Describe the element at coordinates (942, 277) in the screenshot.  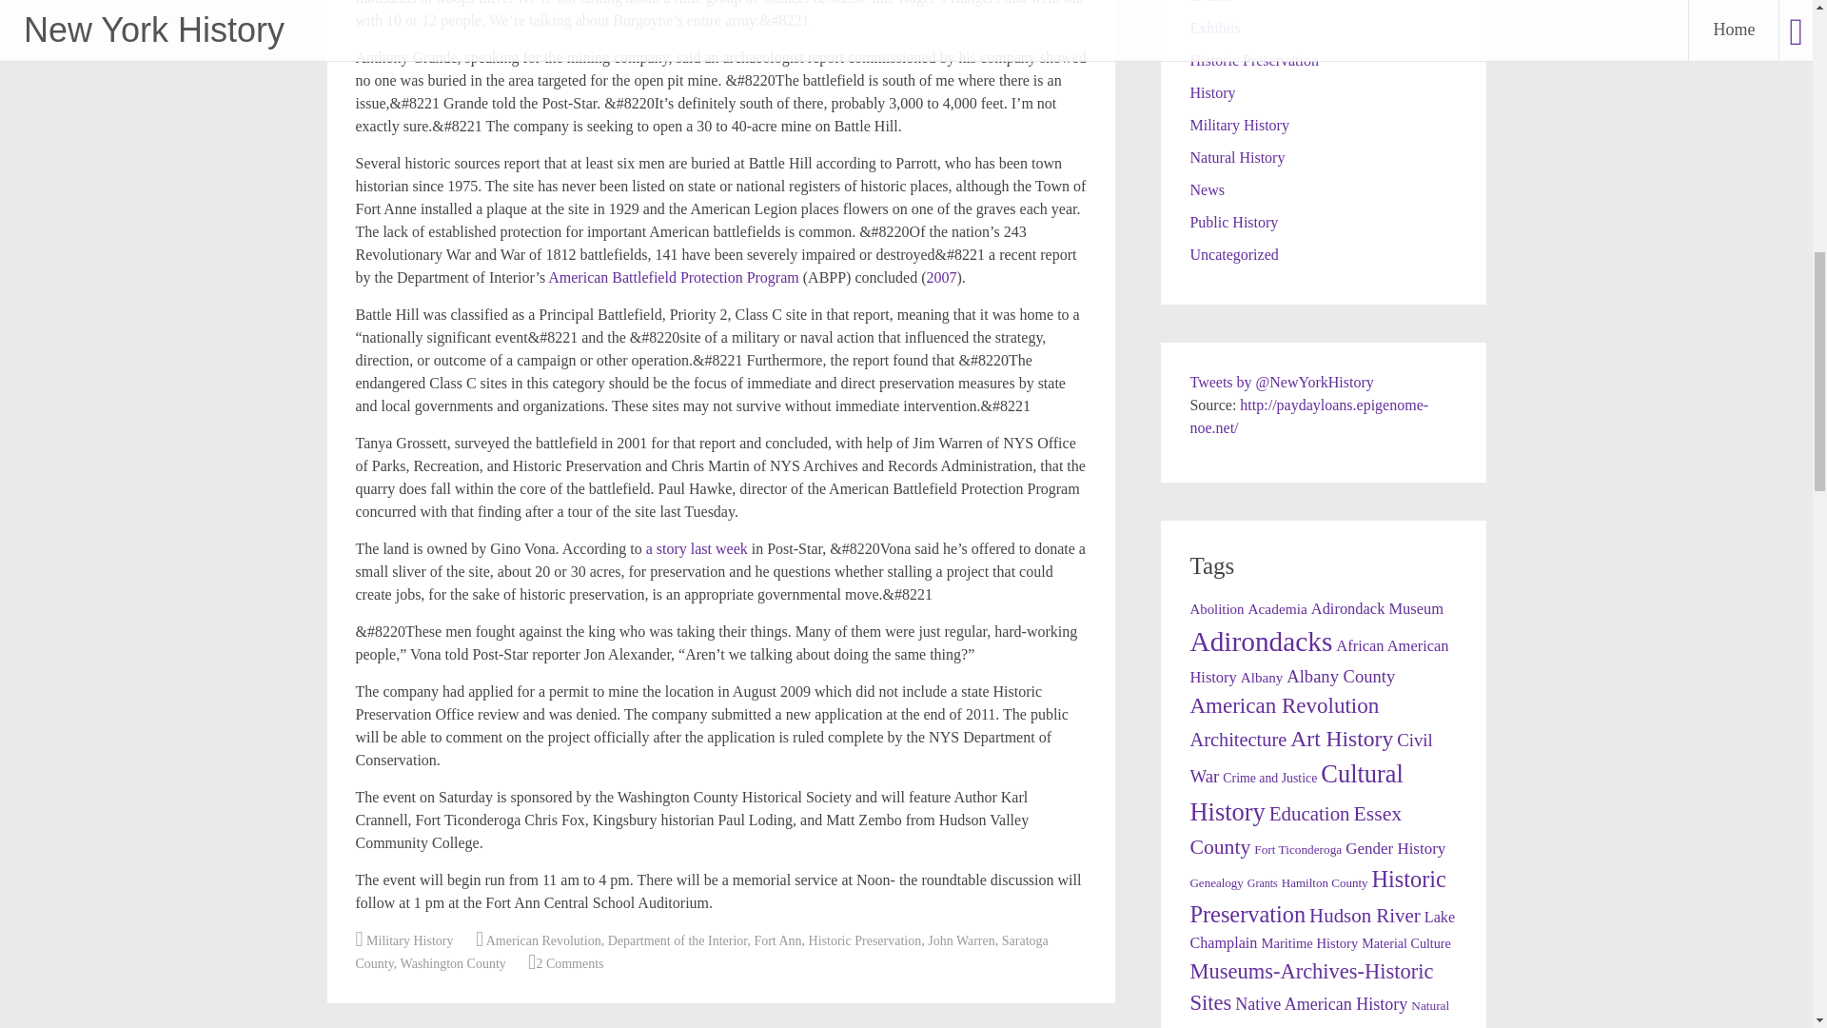
I see `2007` at that location.